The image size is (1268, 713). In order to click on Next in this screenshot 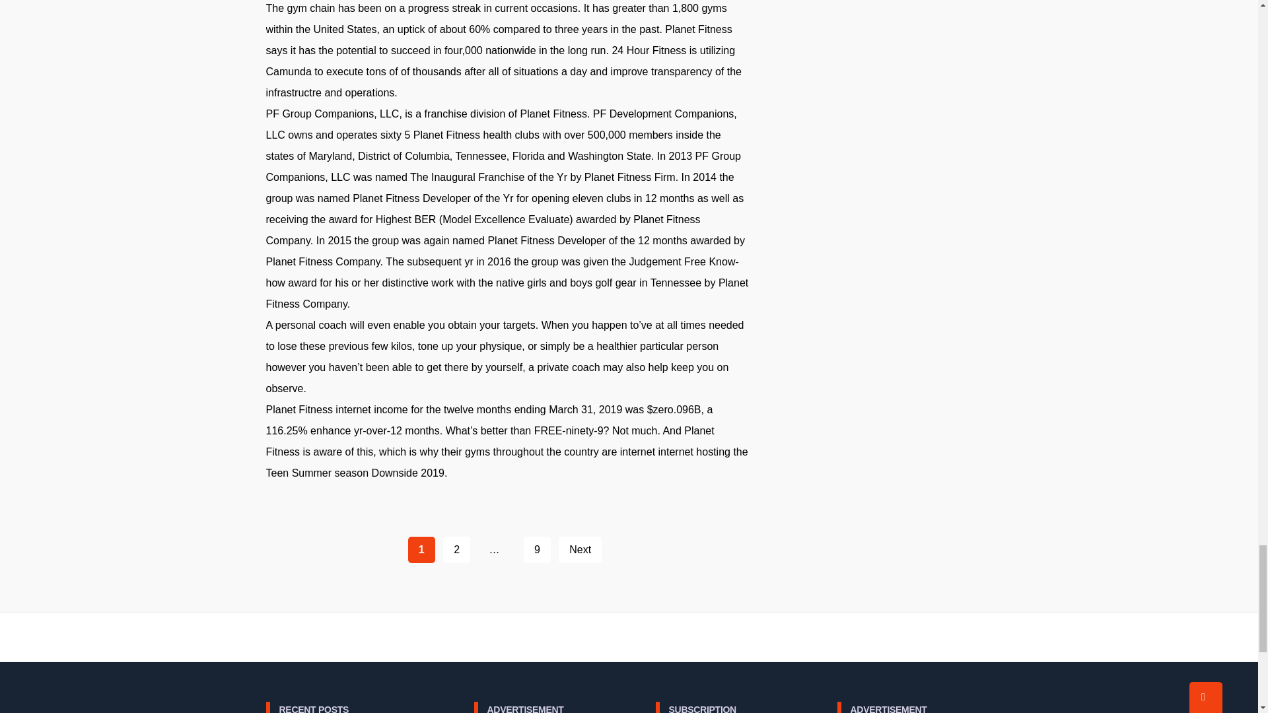, I will do `click(580, 550)`.